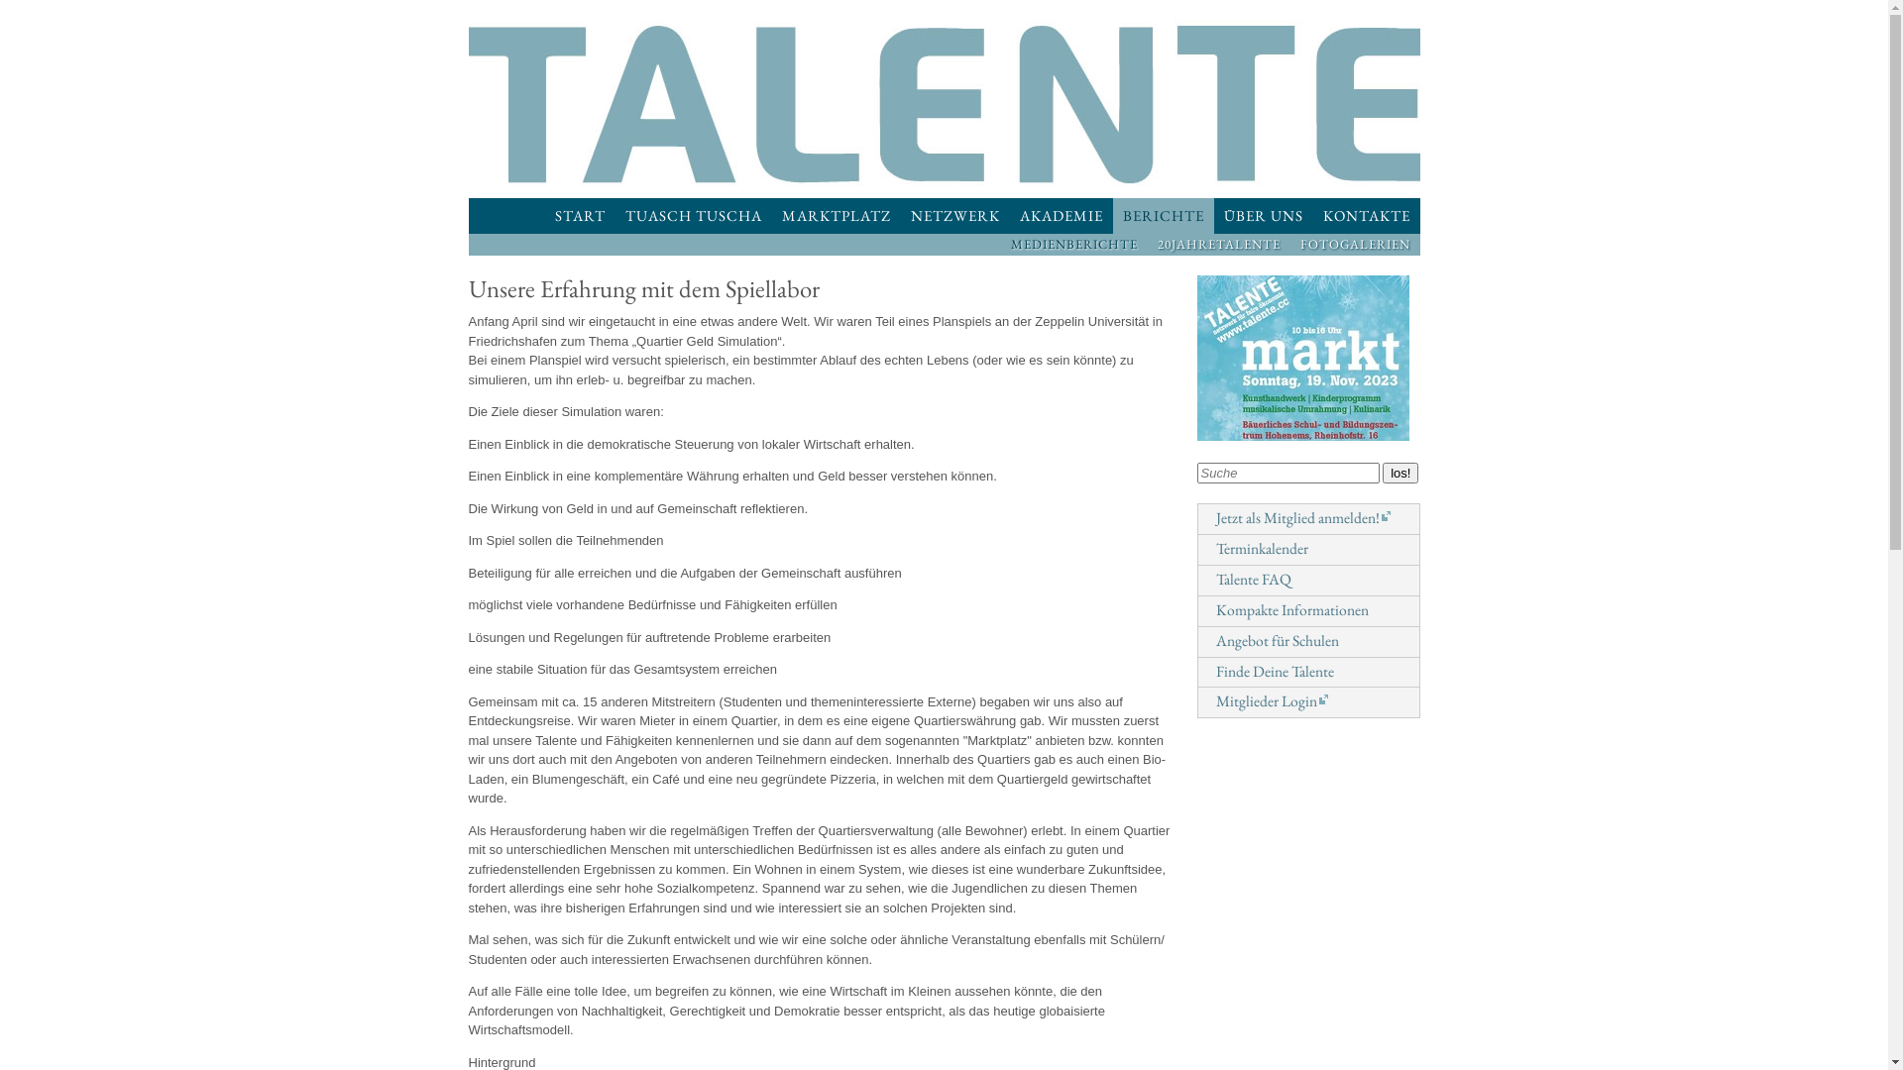 This screenshot has width=1903, height=1070. I want to click on Finde Deine Talente, so click(1269, 672).